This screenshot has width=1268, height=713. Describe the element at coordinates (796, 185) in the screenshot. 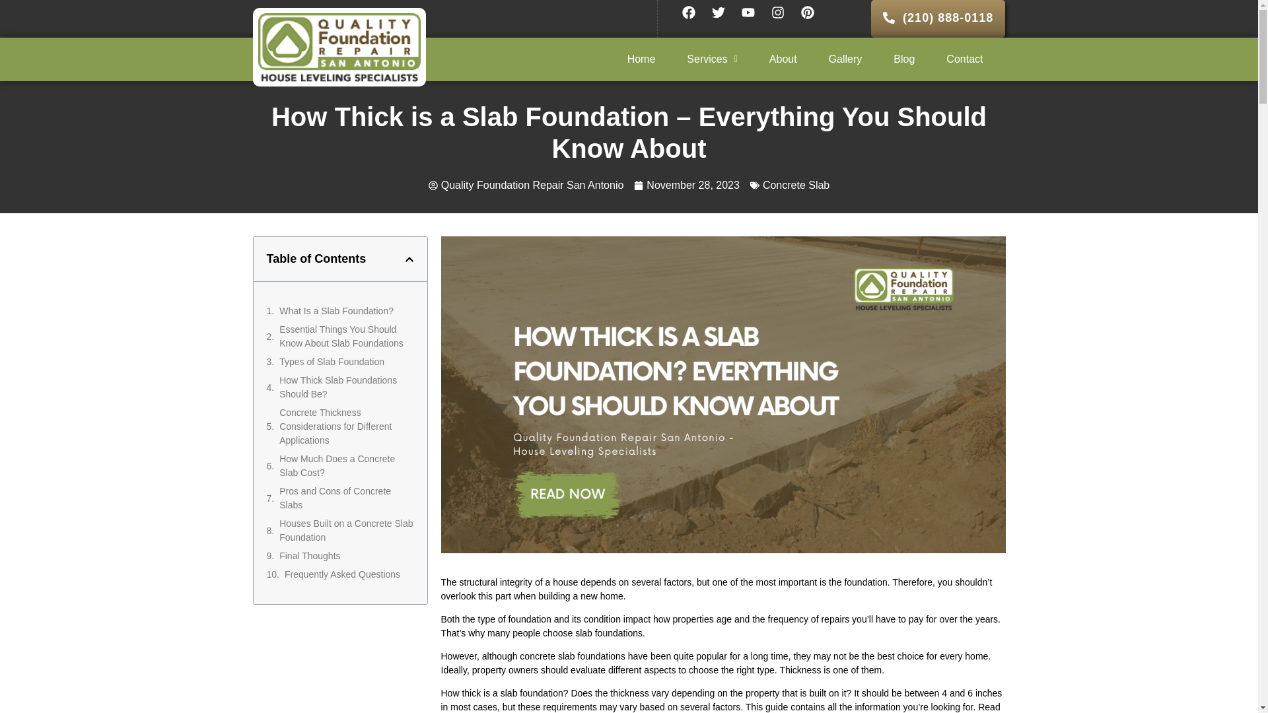

I see `Concrete Slab` at that location.